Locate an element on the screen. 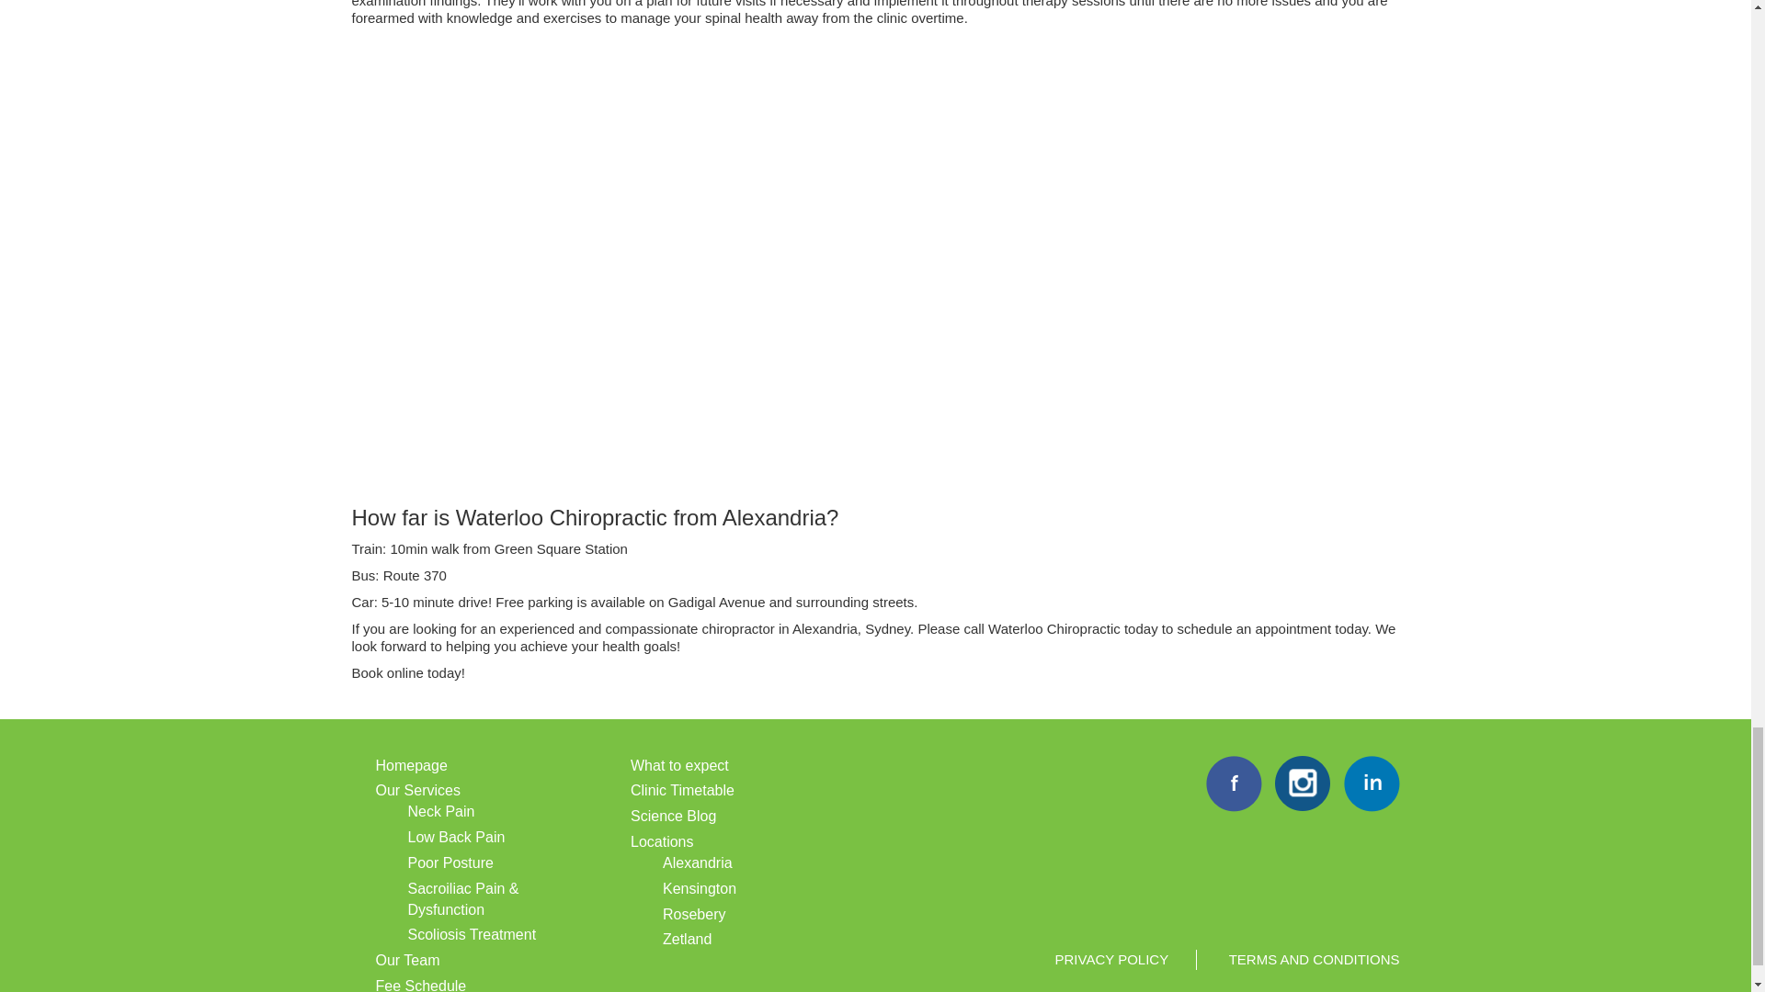  Locations is located at coordinates (662, 841).